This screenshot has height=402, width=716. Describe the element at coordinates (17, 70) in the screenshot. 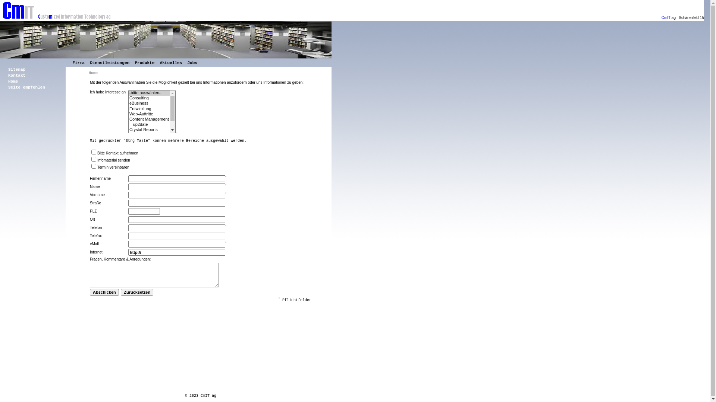

I see `Sitemap` at that location.